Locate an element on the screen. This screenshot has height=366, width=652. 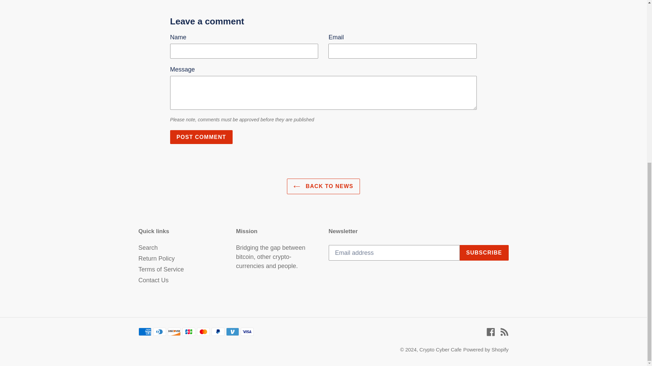
Post comment is located at coordinates (201, 137).